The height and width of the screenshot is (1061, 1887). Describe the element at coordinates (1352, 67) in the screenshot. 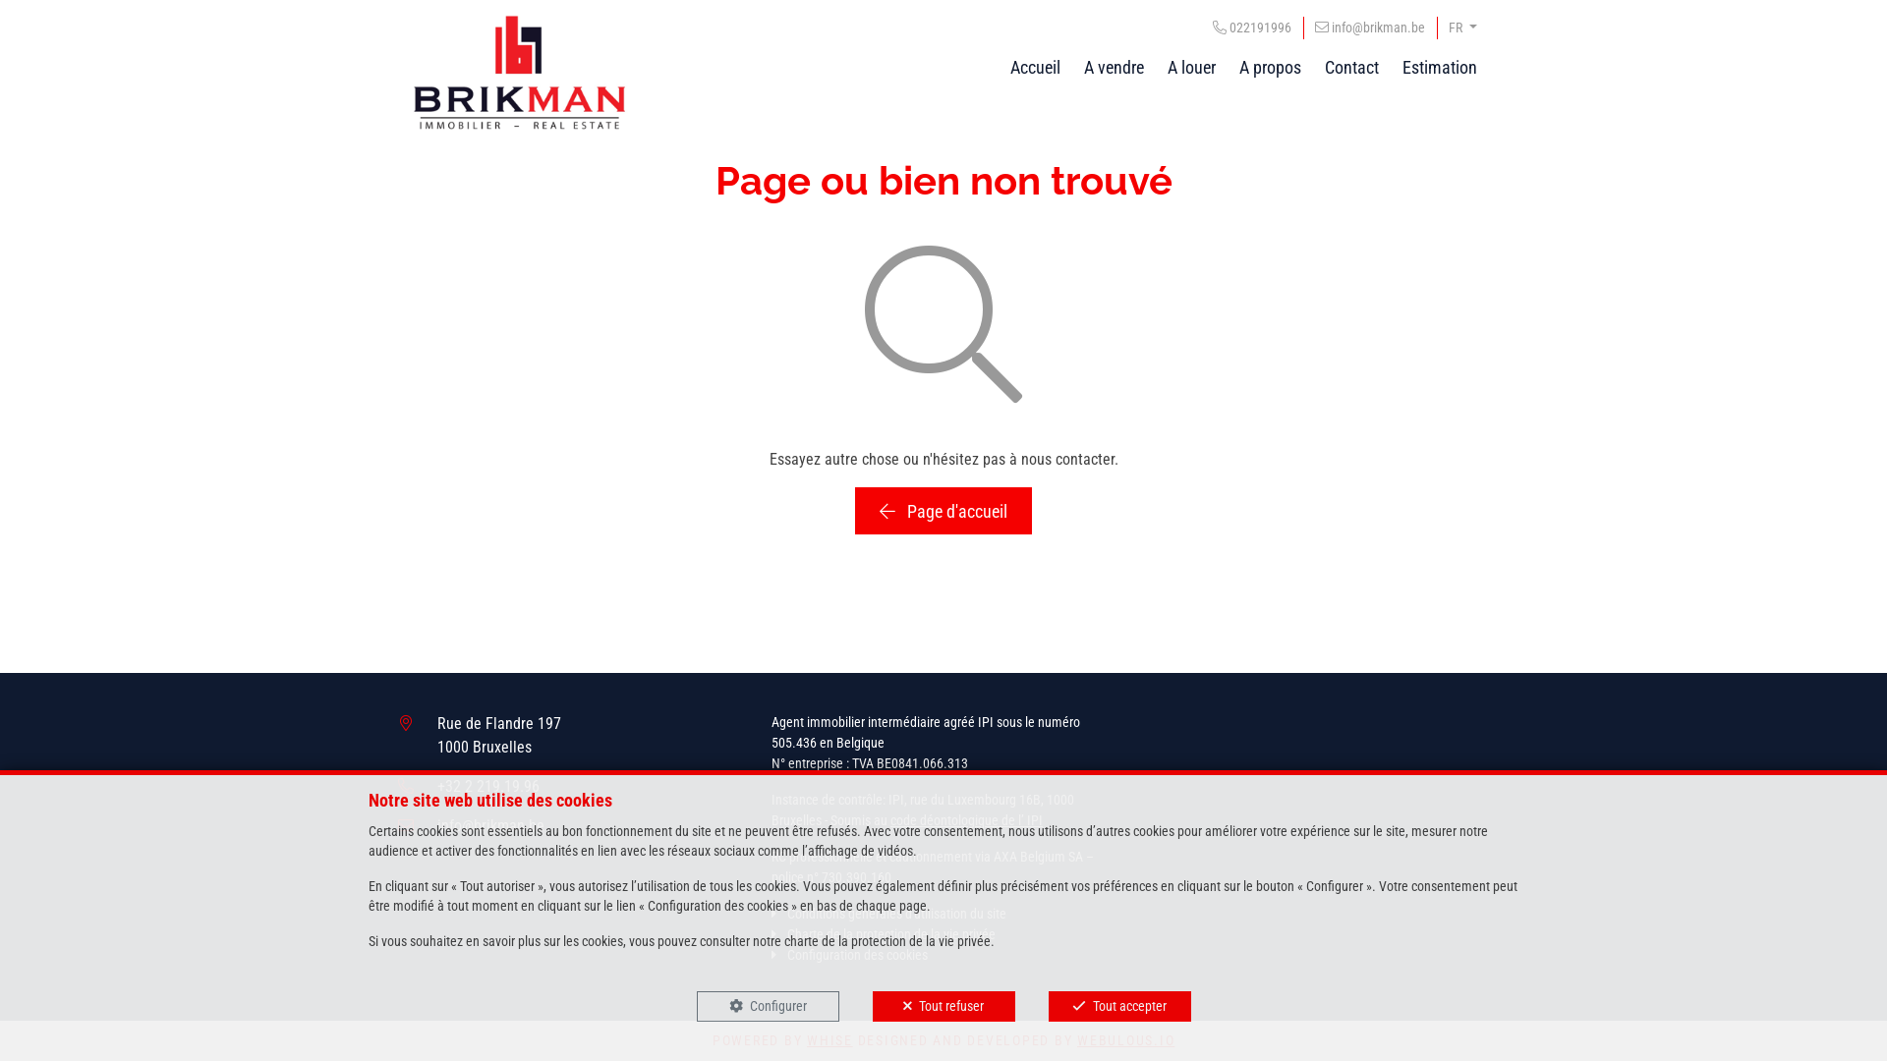

I see `Contact` at that location.